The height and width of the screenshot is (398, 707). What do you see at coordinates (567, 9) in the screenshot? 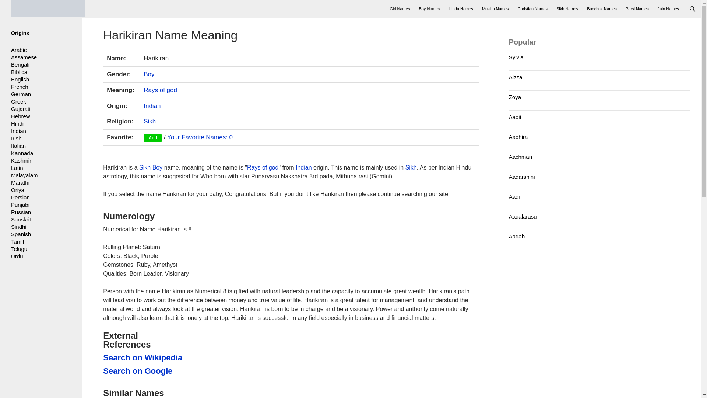
I see `Sikh Names` at bounding box center [567, 9].